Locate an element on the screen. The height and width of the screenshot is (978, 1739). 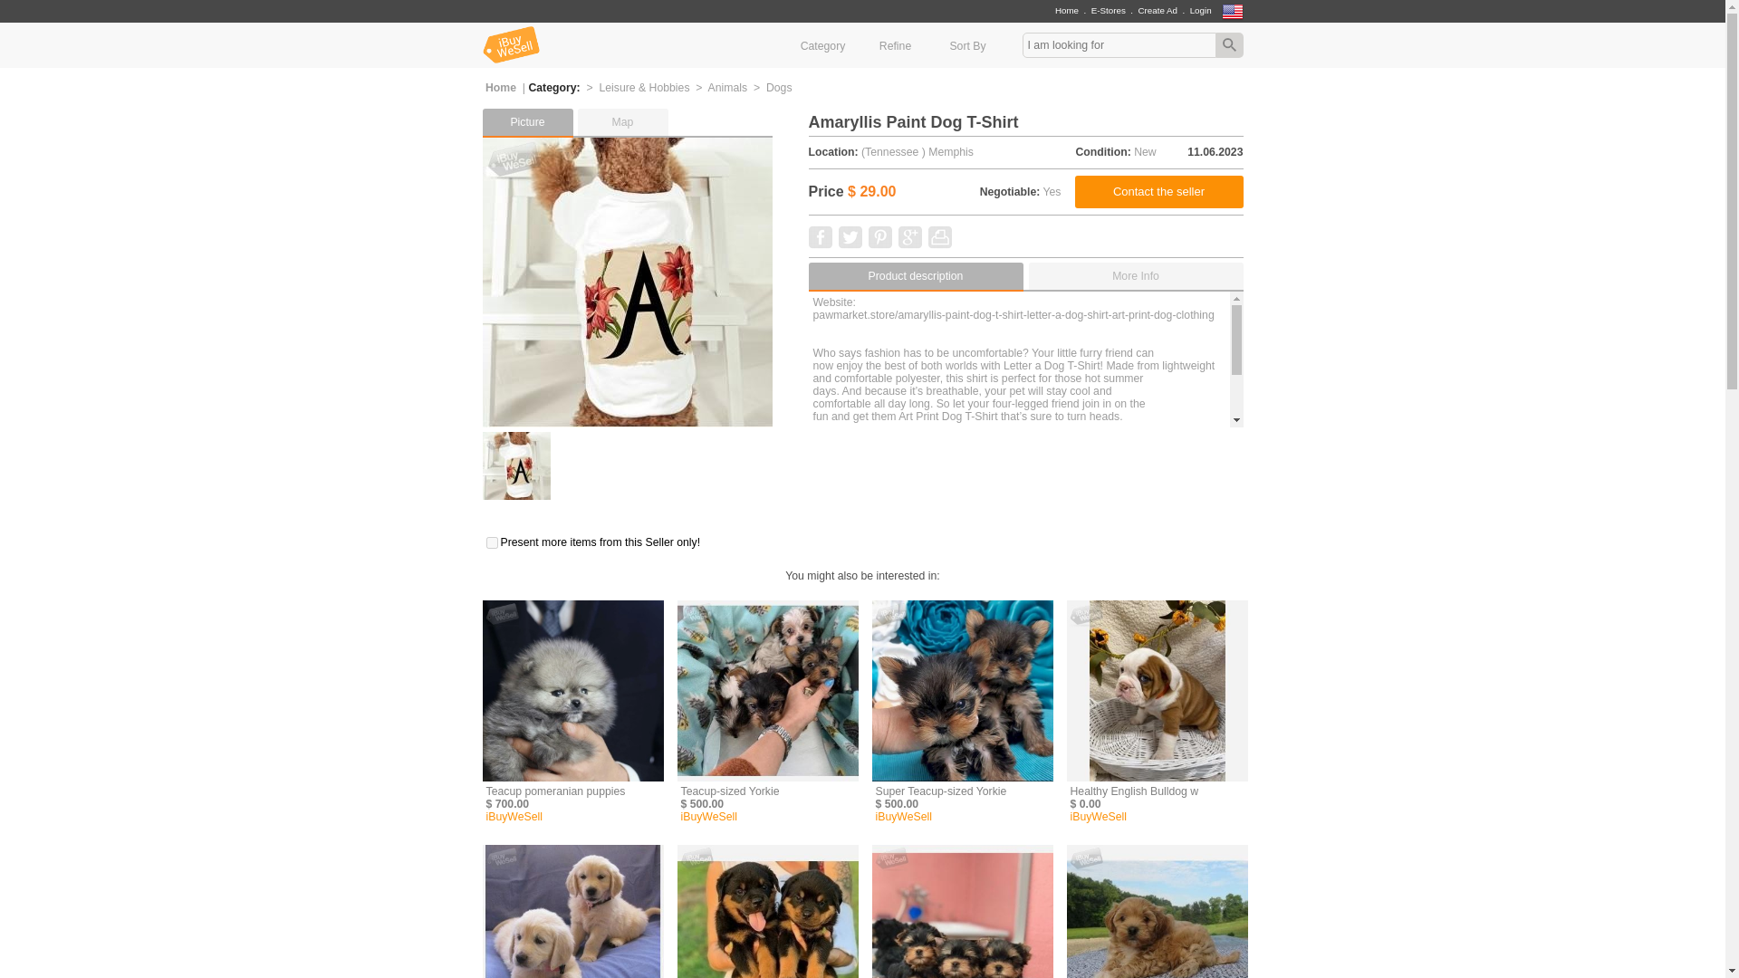
on is located at coordinates (491, 542).